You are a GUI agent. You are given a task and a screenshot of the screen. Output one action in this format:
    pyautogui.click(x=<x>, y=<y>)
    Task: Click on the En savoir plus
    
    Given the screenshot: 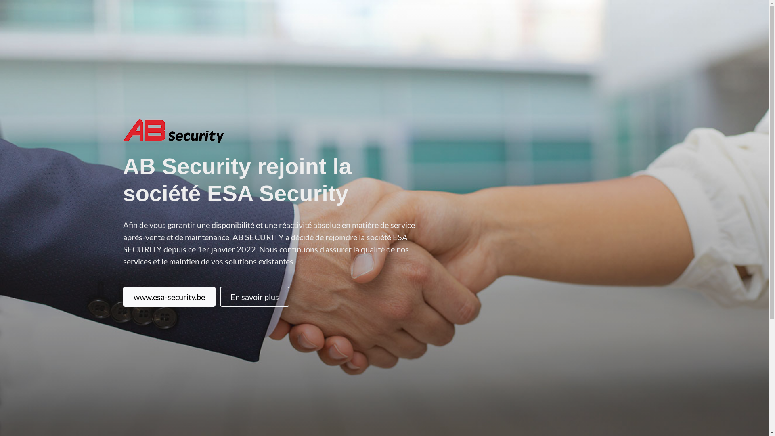 What is the action you would take?
    pyautogui.click(x=254, y=297)
    